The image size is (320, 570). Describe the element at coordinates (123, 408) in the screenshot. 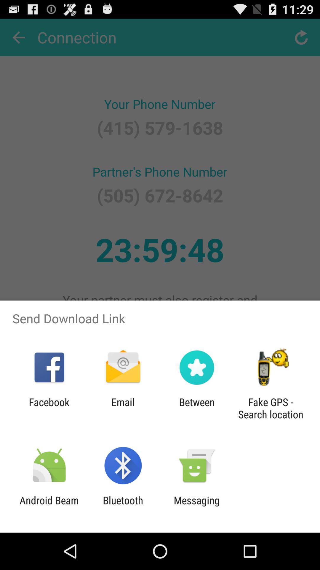

I see `open the item to the left of the between item` at that location.